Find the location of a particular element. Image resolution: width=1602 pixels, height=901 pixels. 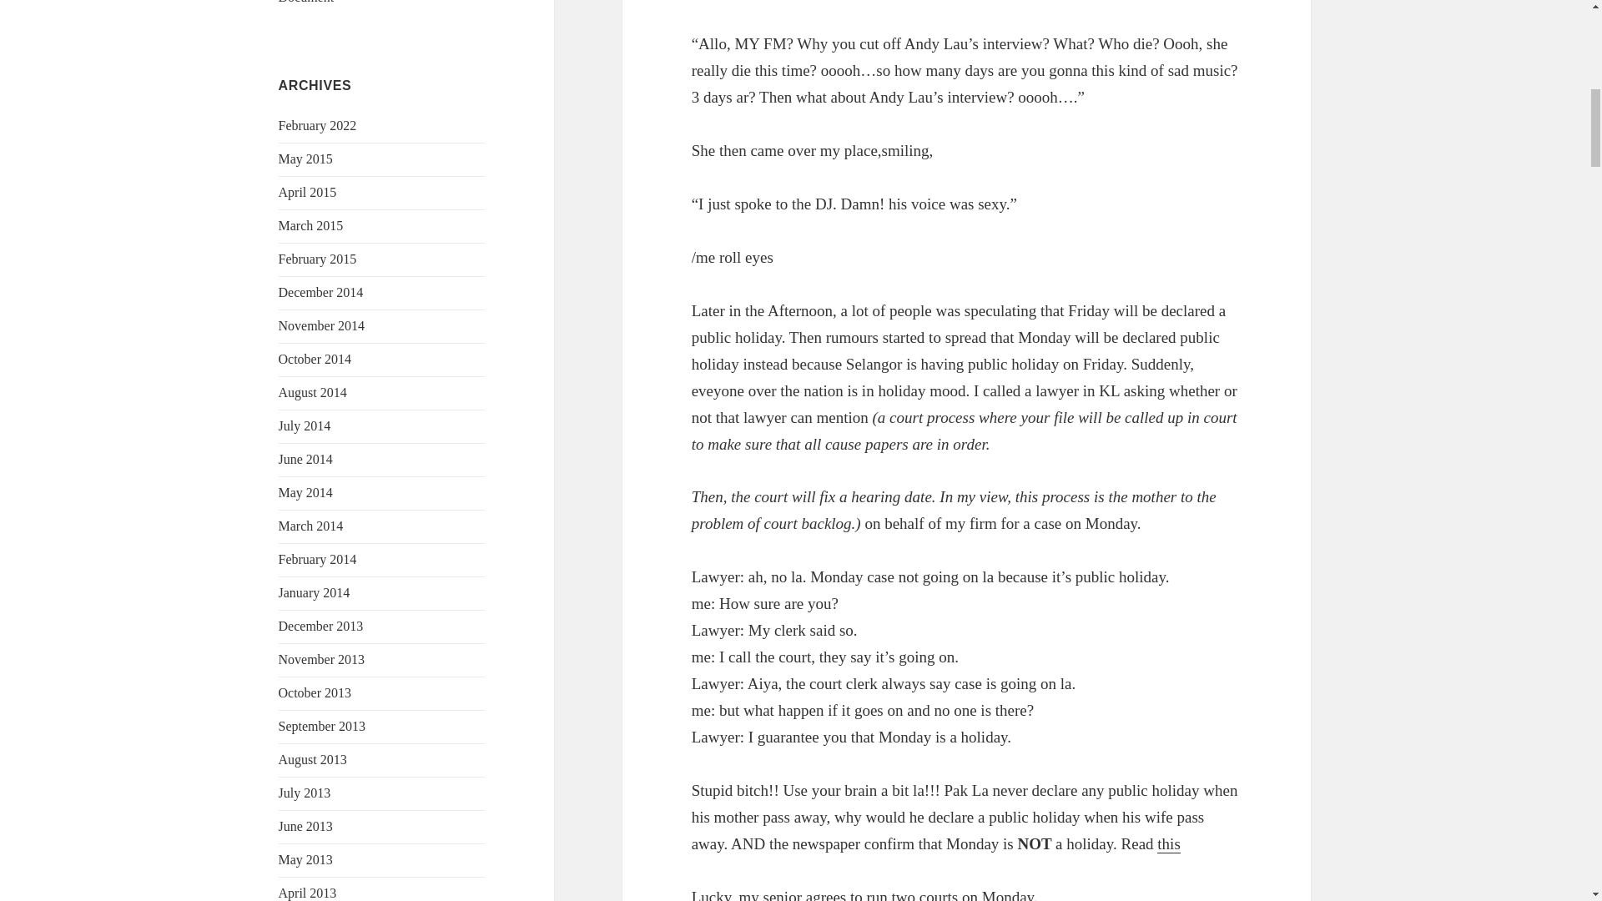

February 2015 is located at coordinates (318, 259).